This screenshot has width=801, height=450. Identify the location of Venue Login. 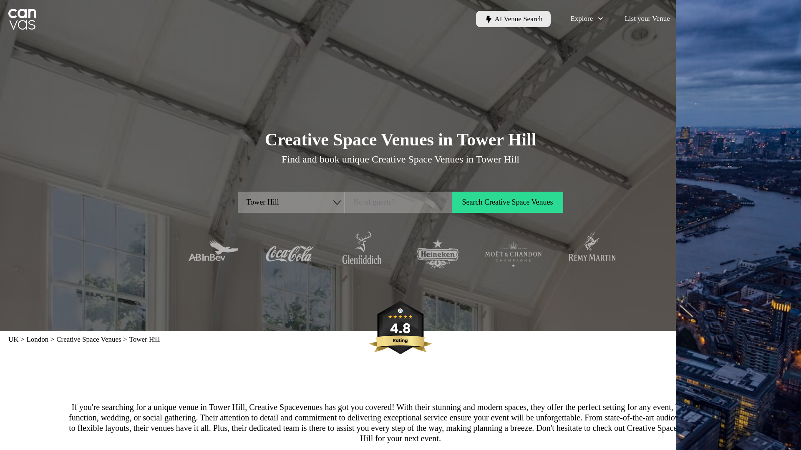
(702, 18).